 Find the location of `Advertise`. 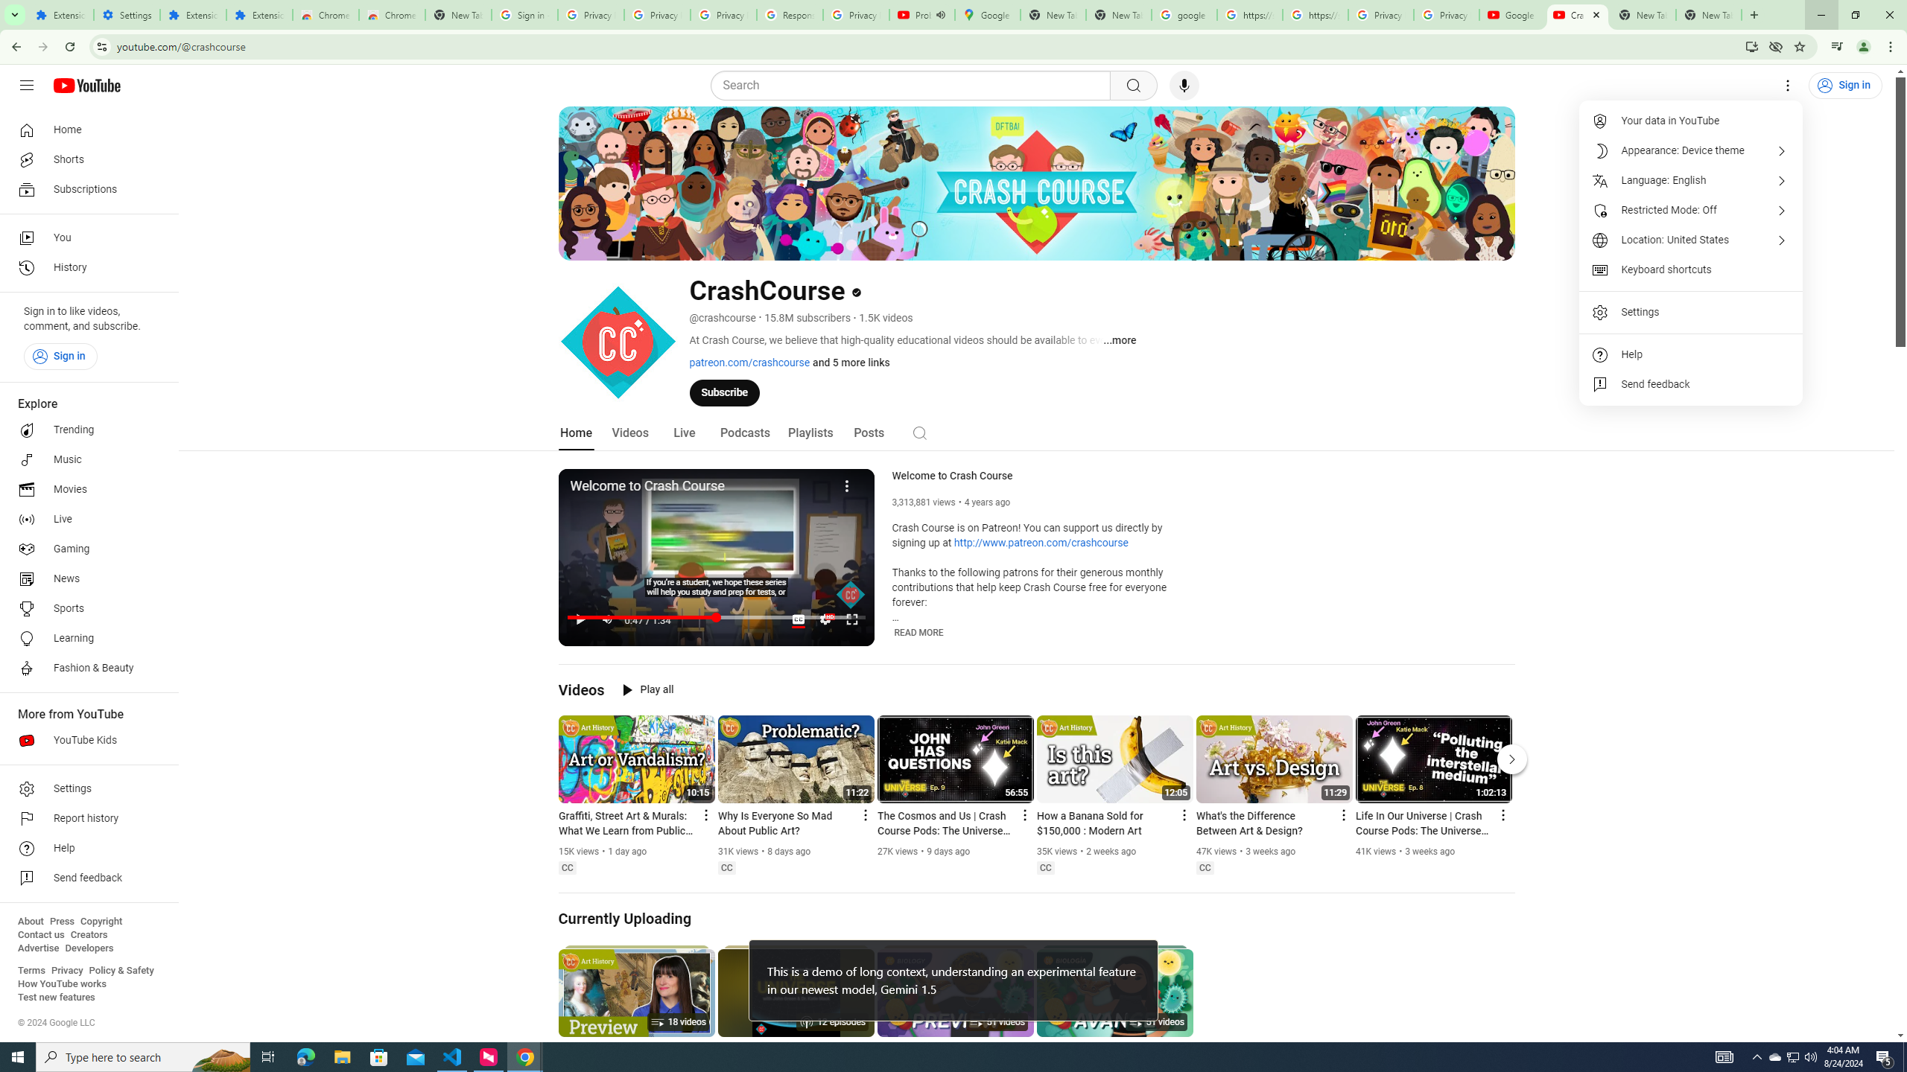

Advertise is located at coordinates (38, 948).